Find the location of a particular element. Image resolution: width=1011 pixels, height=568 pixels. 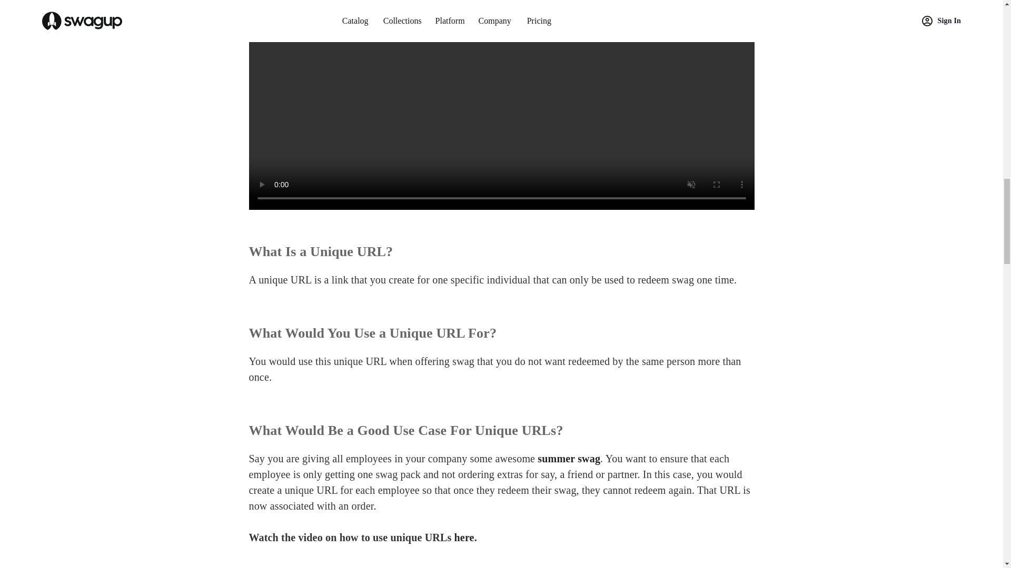

summer swag is located at coordinates (569, 459).